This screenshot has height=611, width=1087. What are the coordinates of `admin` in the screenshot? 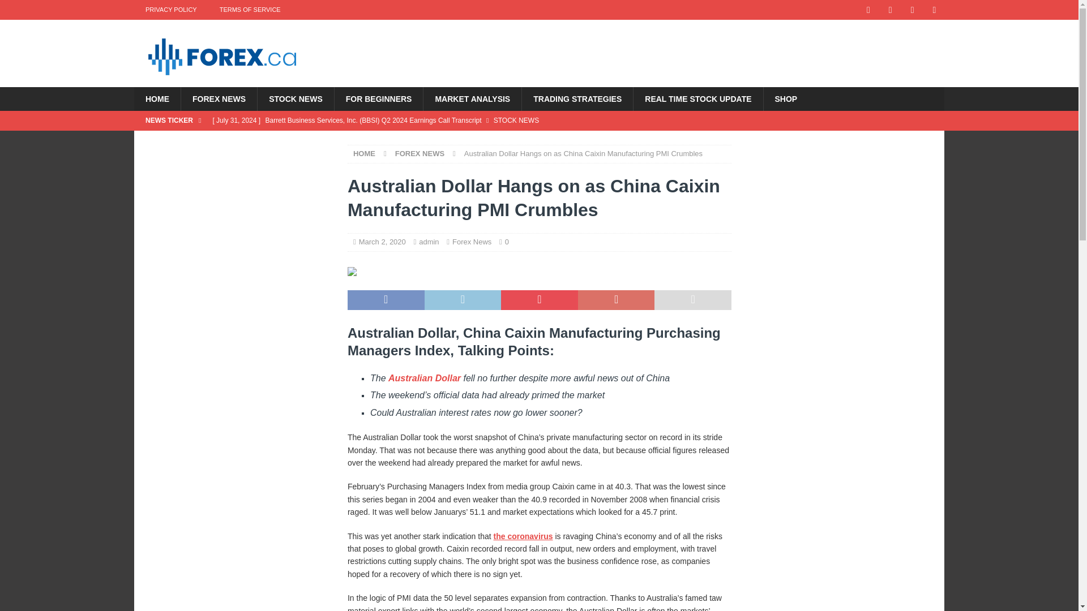 It's located at (429, 242).